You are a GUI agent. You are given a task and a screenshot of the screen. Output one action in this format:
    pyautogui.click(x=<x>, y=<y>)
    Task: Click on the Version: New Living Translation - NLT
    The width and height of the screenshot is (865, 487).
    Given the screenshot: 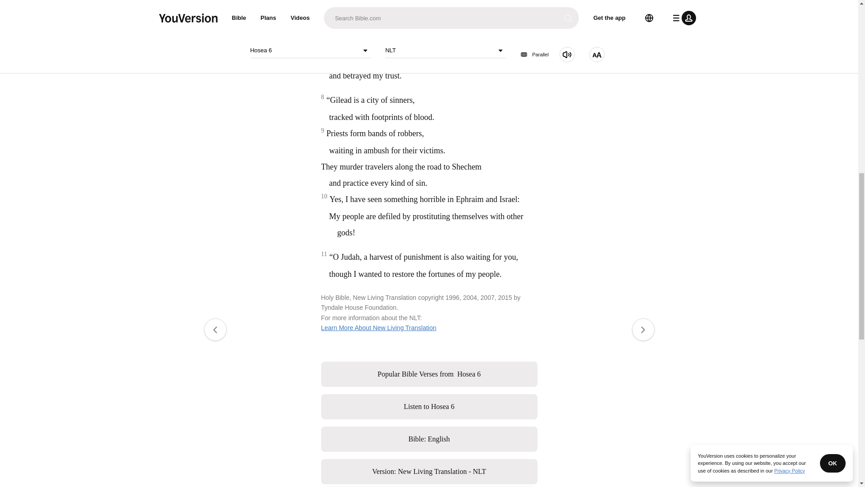 What is the action you would take?
    pyautogui.click(x=378, y=328)
    